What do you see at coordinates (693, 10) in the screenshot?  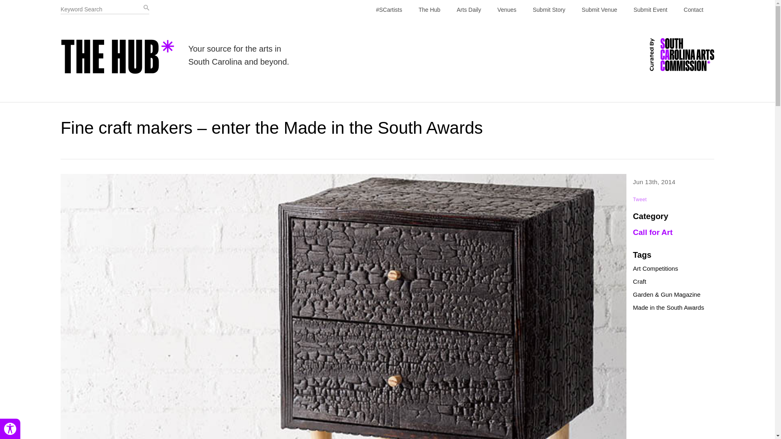 I see `Contact` at bounding box center [693, 10].